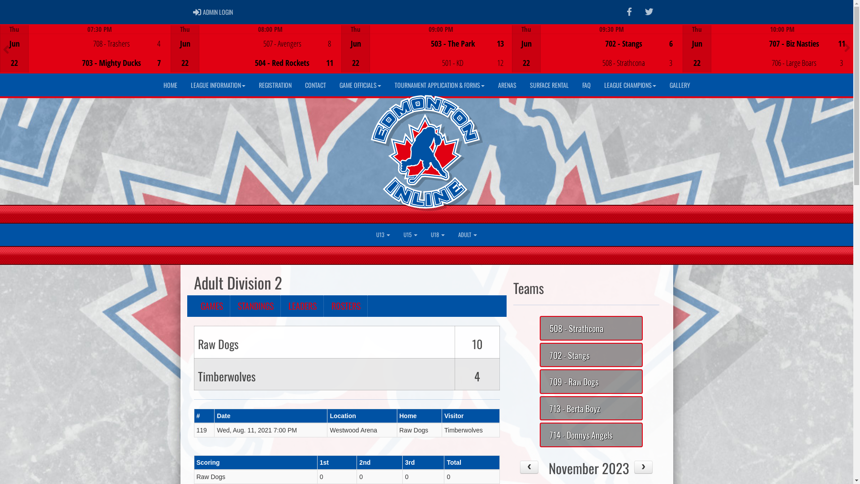 Image resolution: width=860 pixels, height=484 pixels. Describe the element at coordinates (197, 12) in the screenshot. I see `Login Page` at that location.